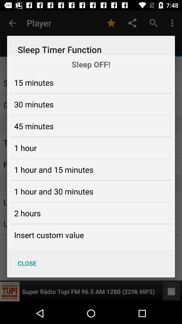 The height and width of the screenshot is (324, 182). What do you see at coordinates (27, 213) in the screenshot?
I see `click the 2 hours icon` at bounding box center [27, 213].